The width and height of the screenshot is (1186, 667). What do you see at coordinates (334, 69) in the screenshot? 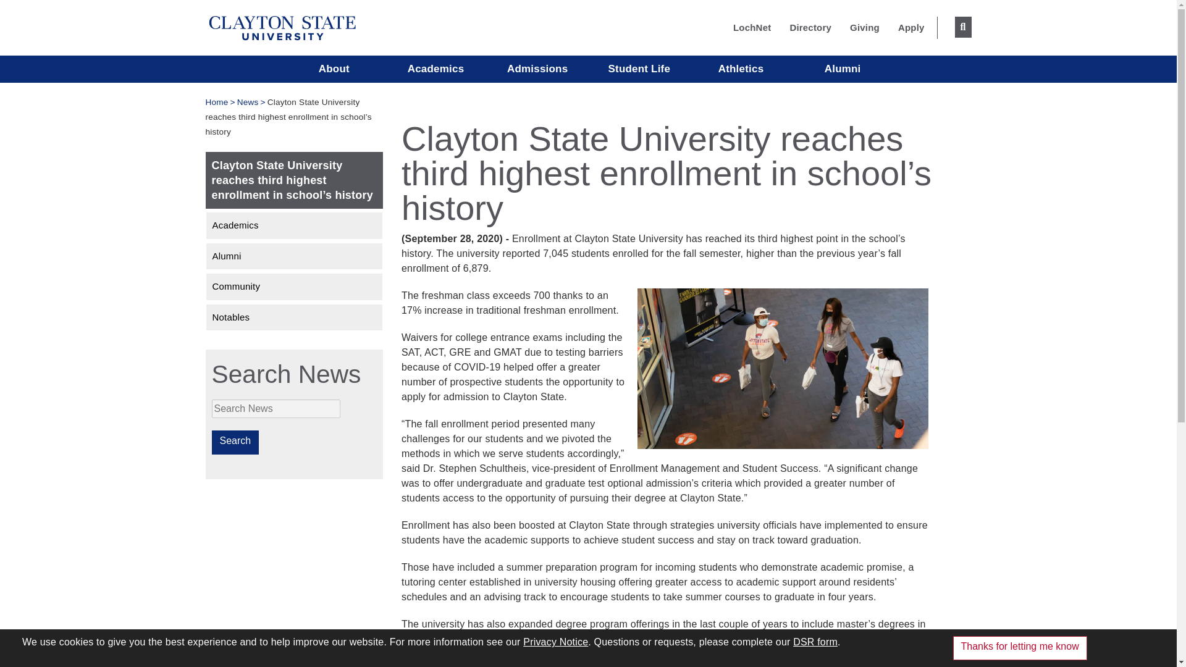
I see `About` at bounding box center [334, 69].